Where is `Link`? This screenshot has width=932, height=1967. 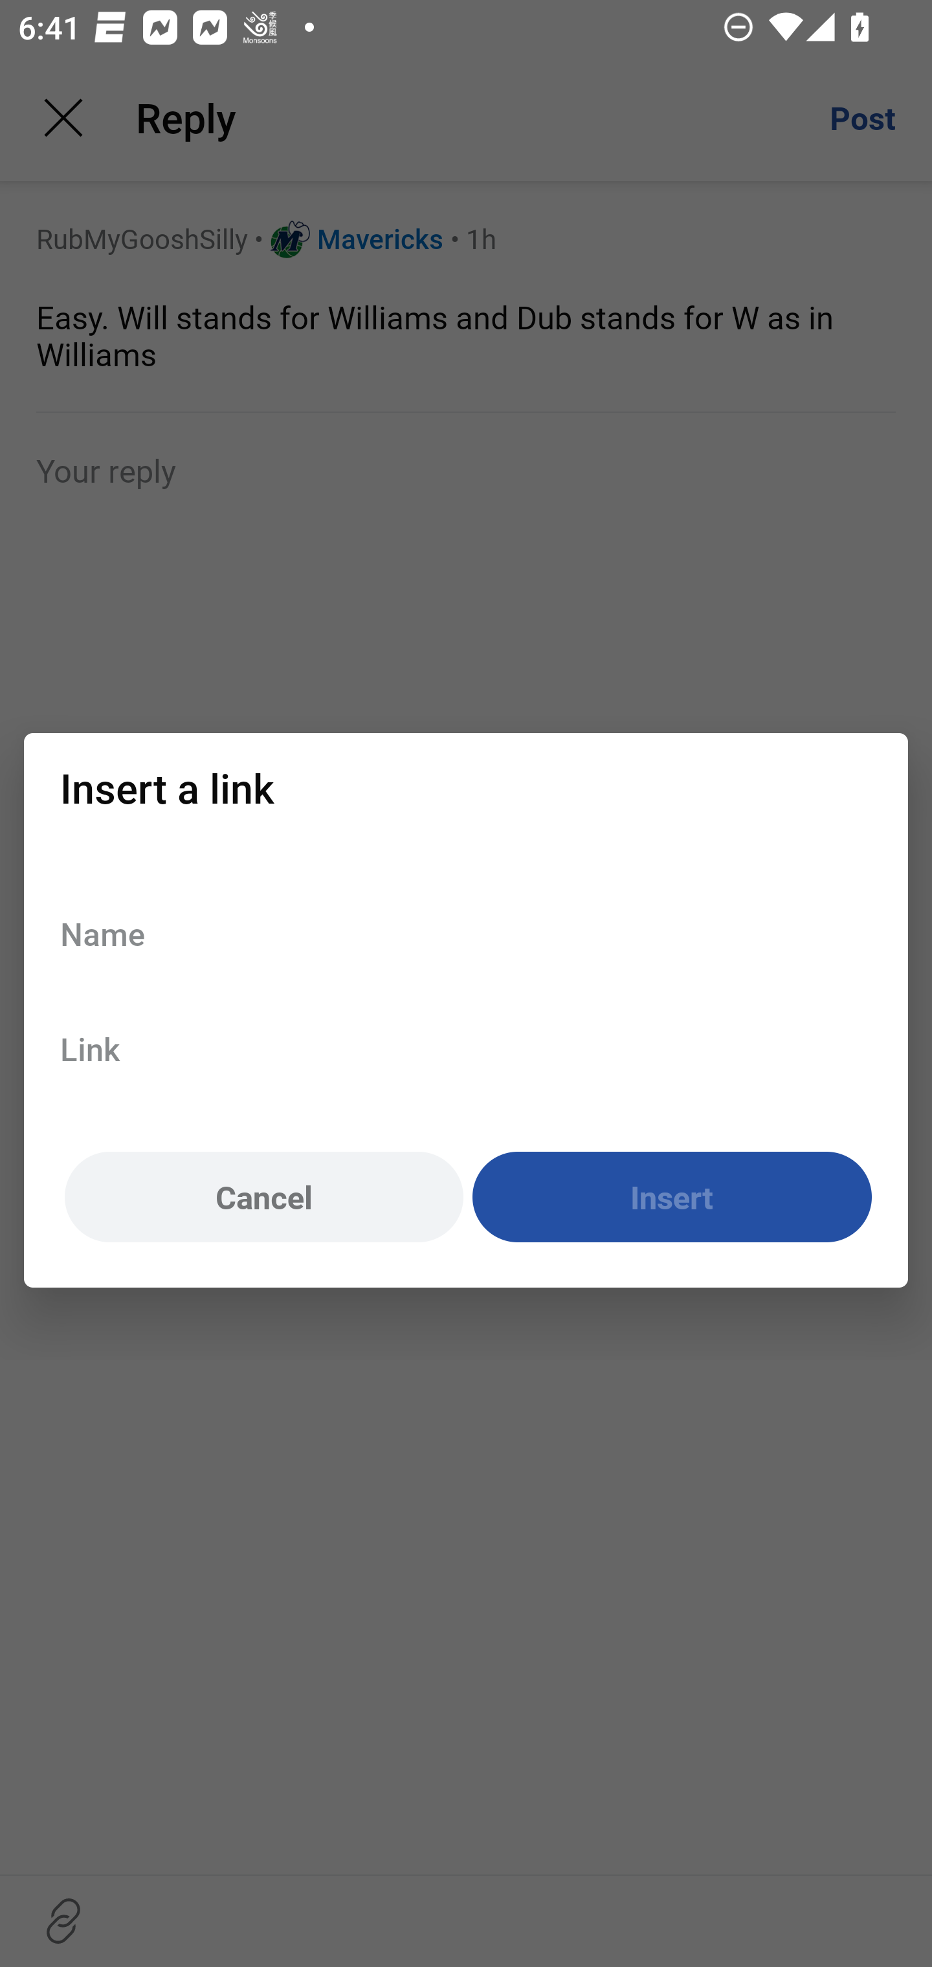
Link is located at coordinates (466, 1048).